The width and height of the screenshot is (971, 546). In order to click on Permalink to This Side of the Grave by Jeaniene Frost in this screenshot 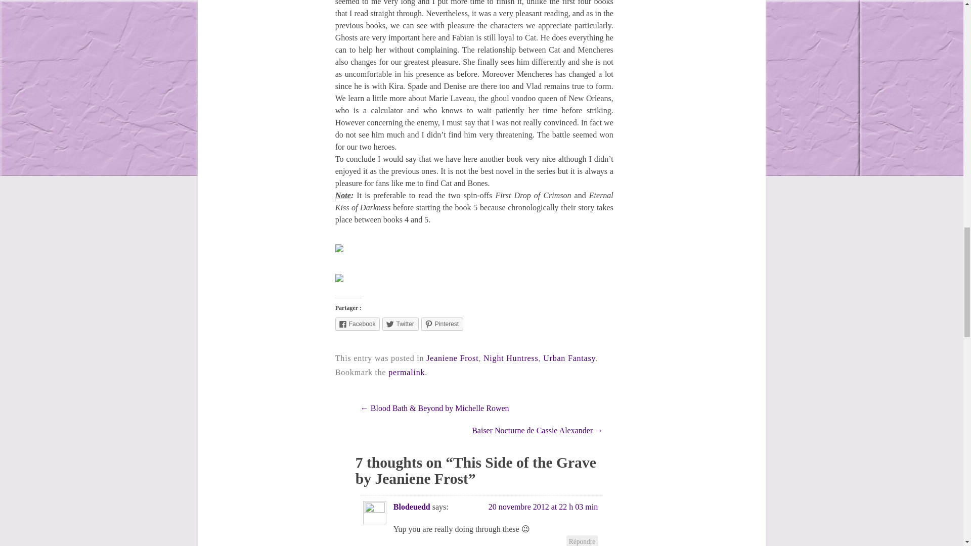, I will do `click(407, 372)`.